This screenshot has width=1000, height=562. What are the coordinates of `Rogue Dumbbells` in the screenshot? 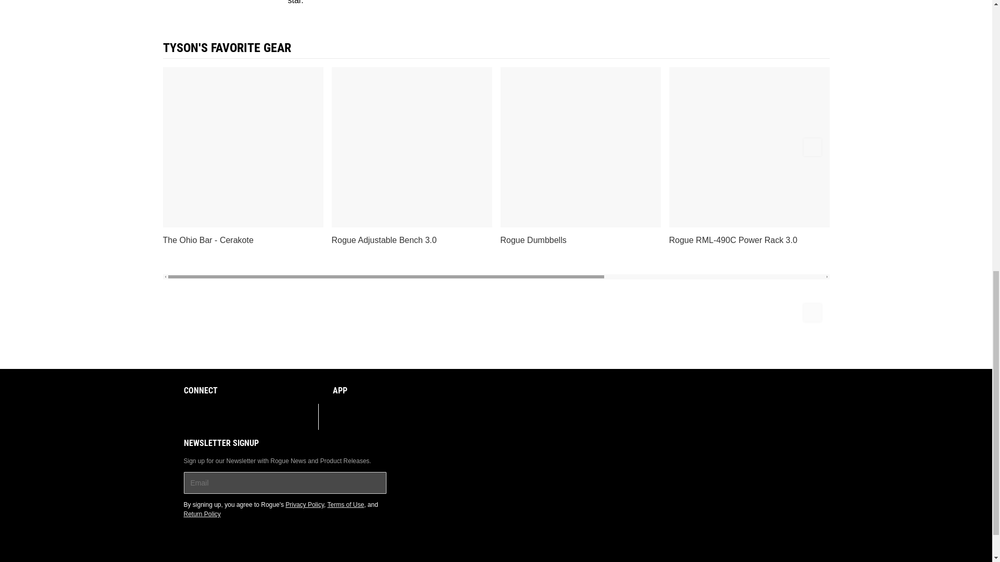 It's located at (580, 156).